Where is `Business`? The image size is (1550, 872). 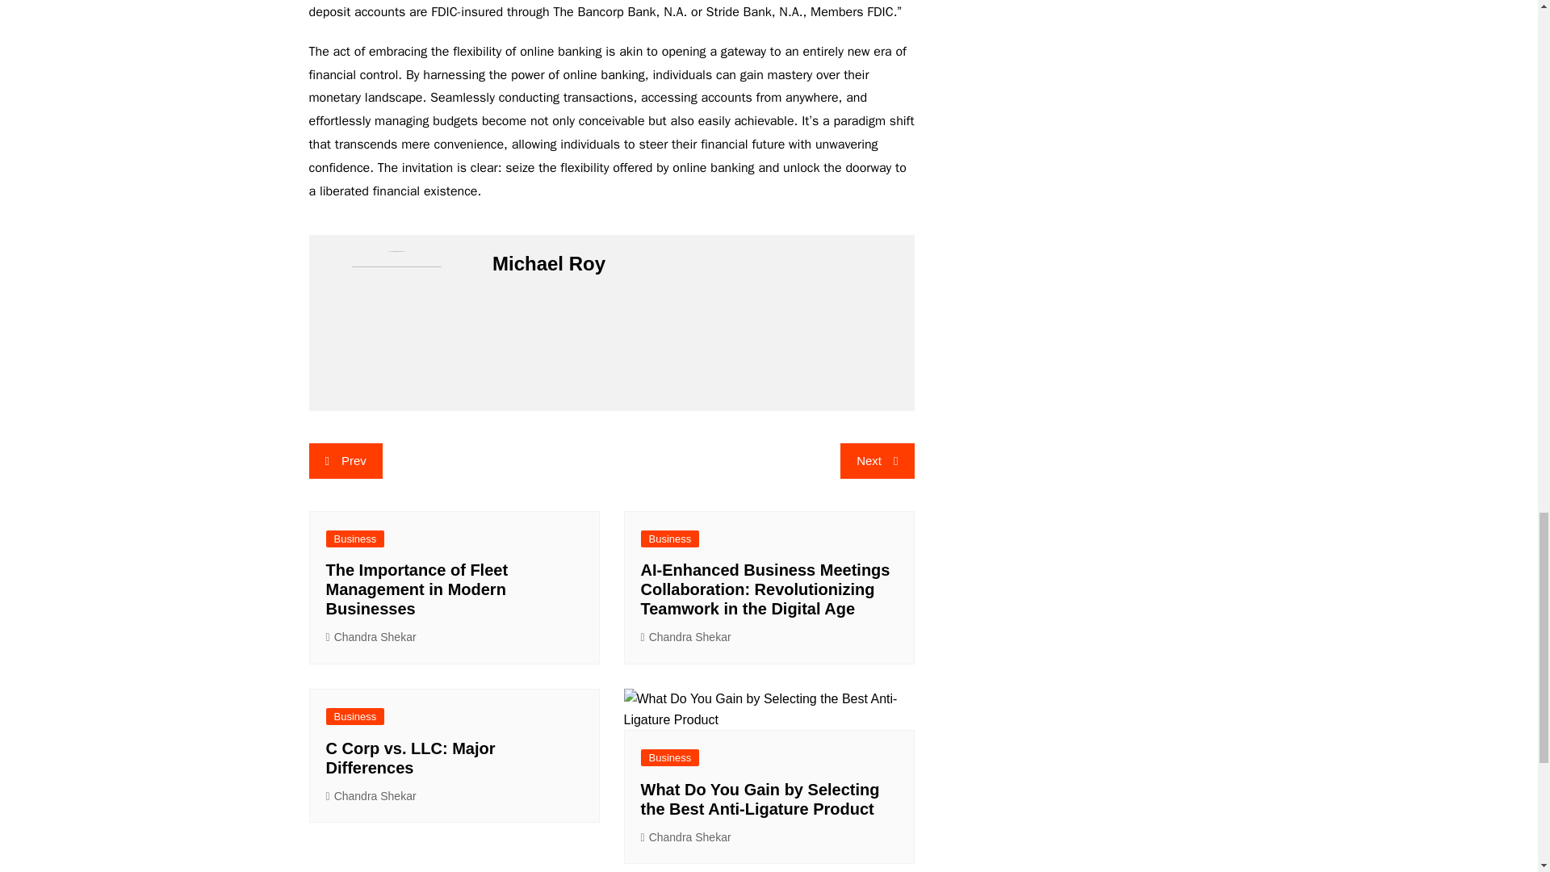
Business is located at coordinates (355, 715).